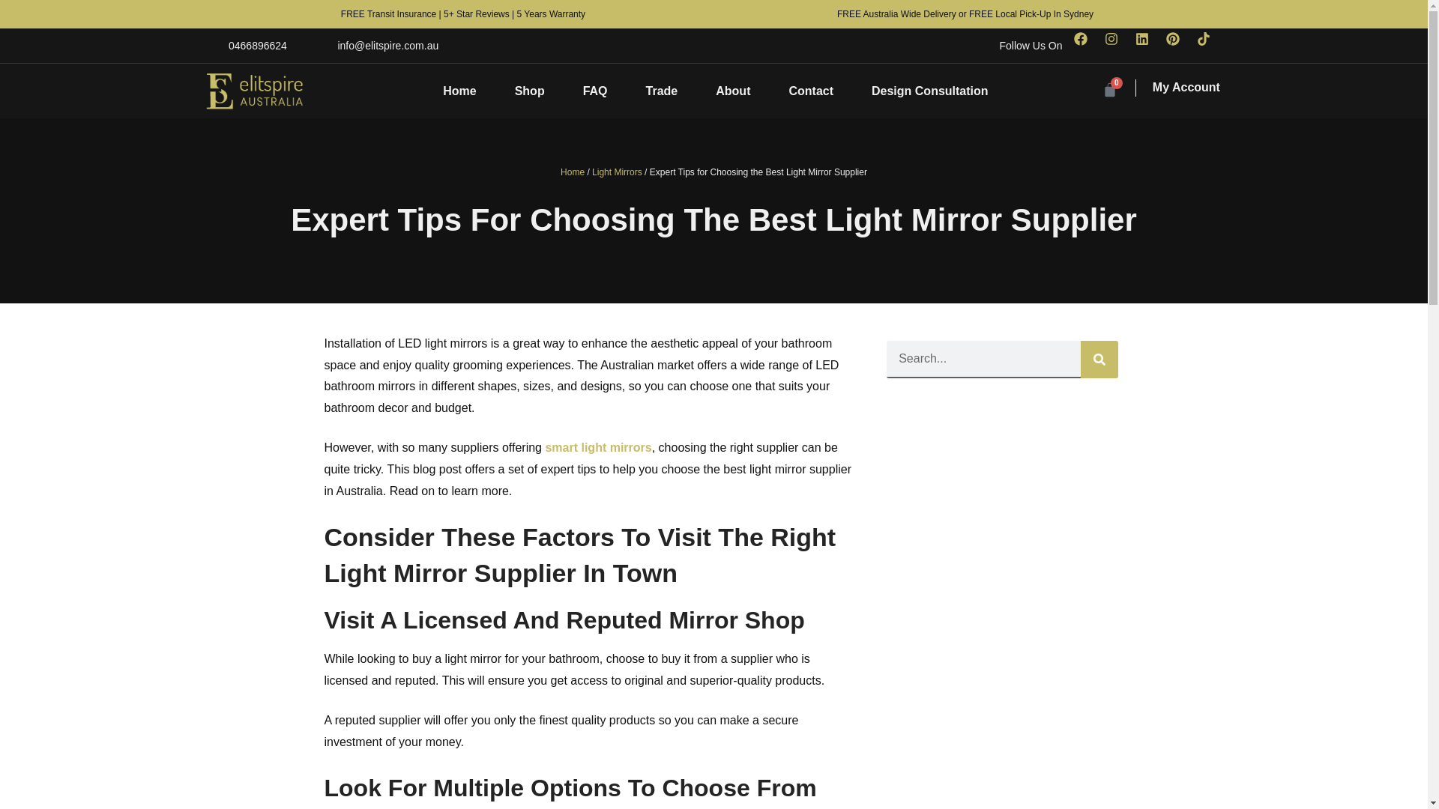 This screenshot has width=1439, height=809. Describe the element at coordinates (811, 91) in the screenshot. I see `Contact` at that location.